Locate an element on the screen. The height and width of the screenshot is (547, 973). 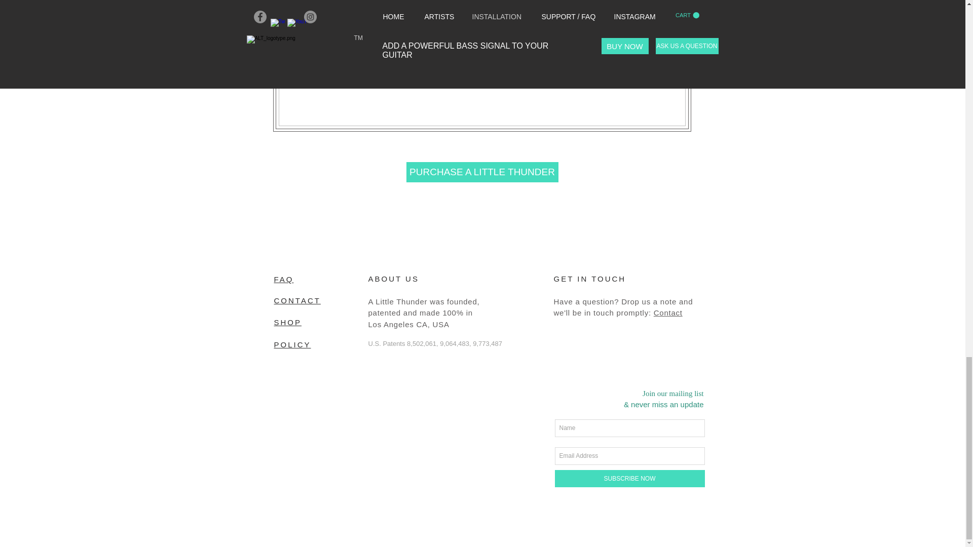
FAQ is located at coordinates (283, 280).